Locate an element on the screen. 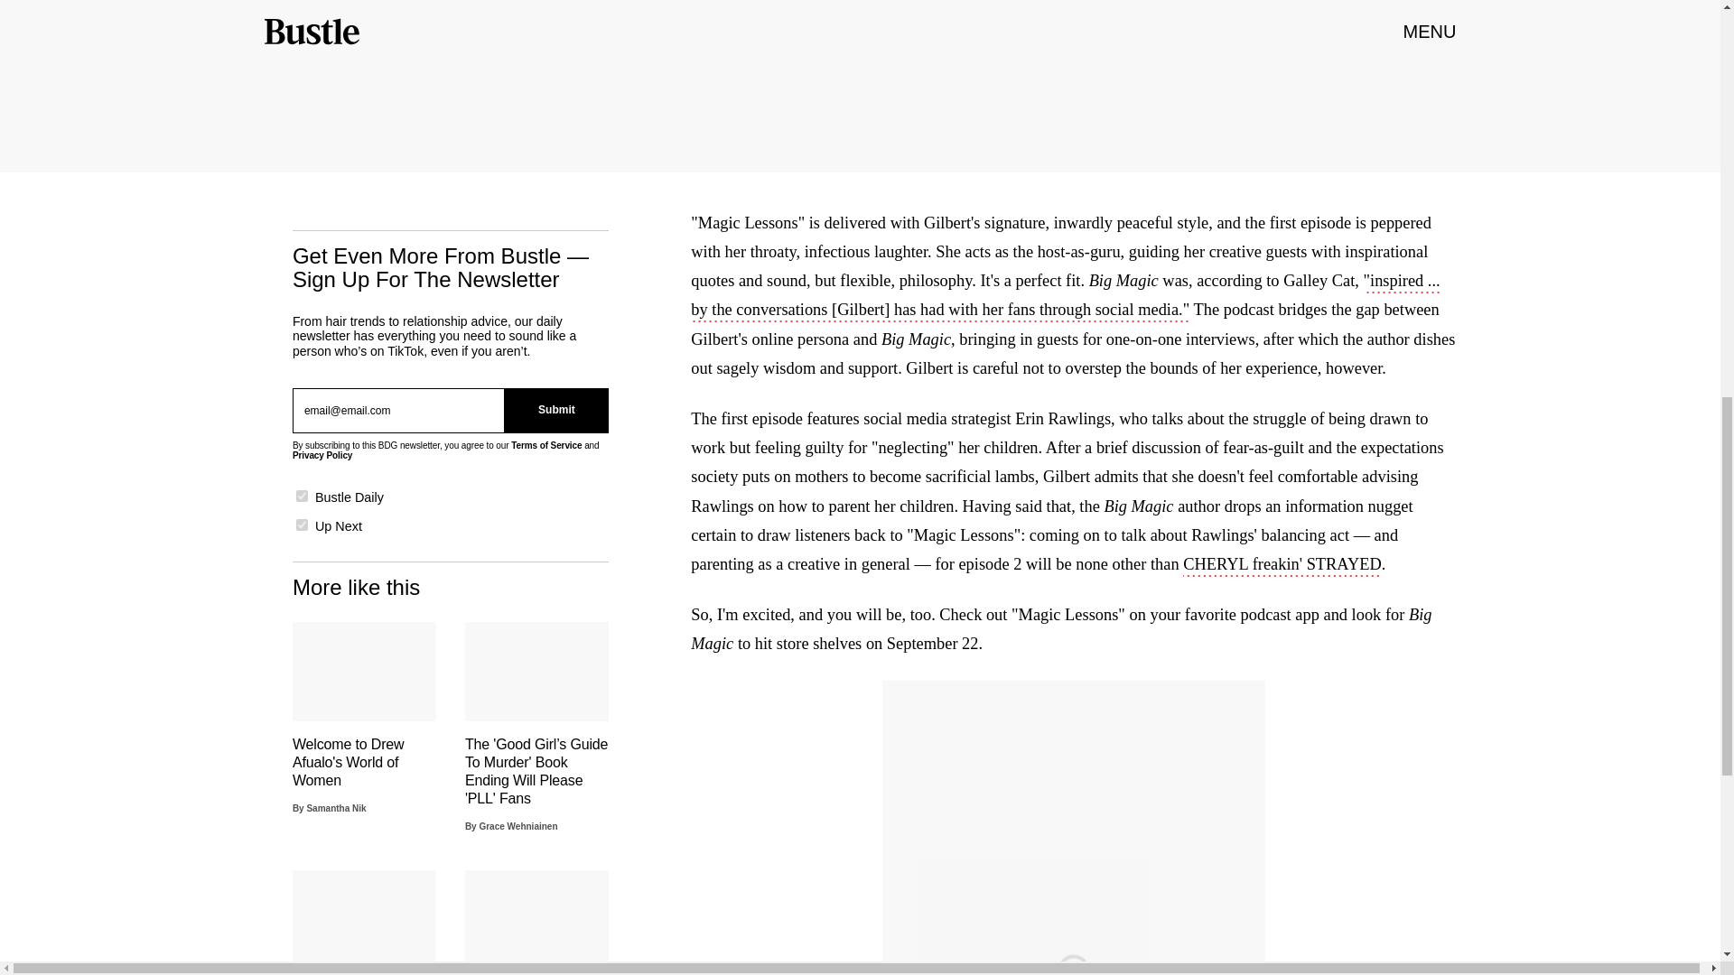 Image resolution: width=1734 pixels, height=975 pixels. CHERYL freakin' STRAYED is located at coordinates (1282, 565).